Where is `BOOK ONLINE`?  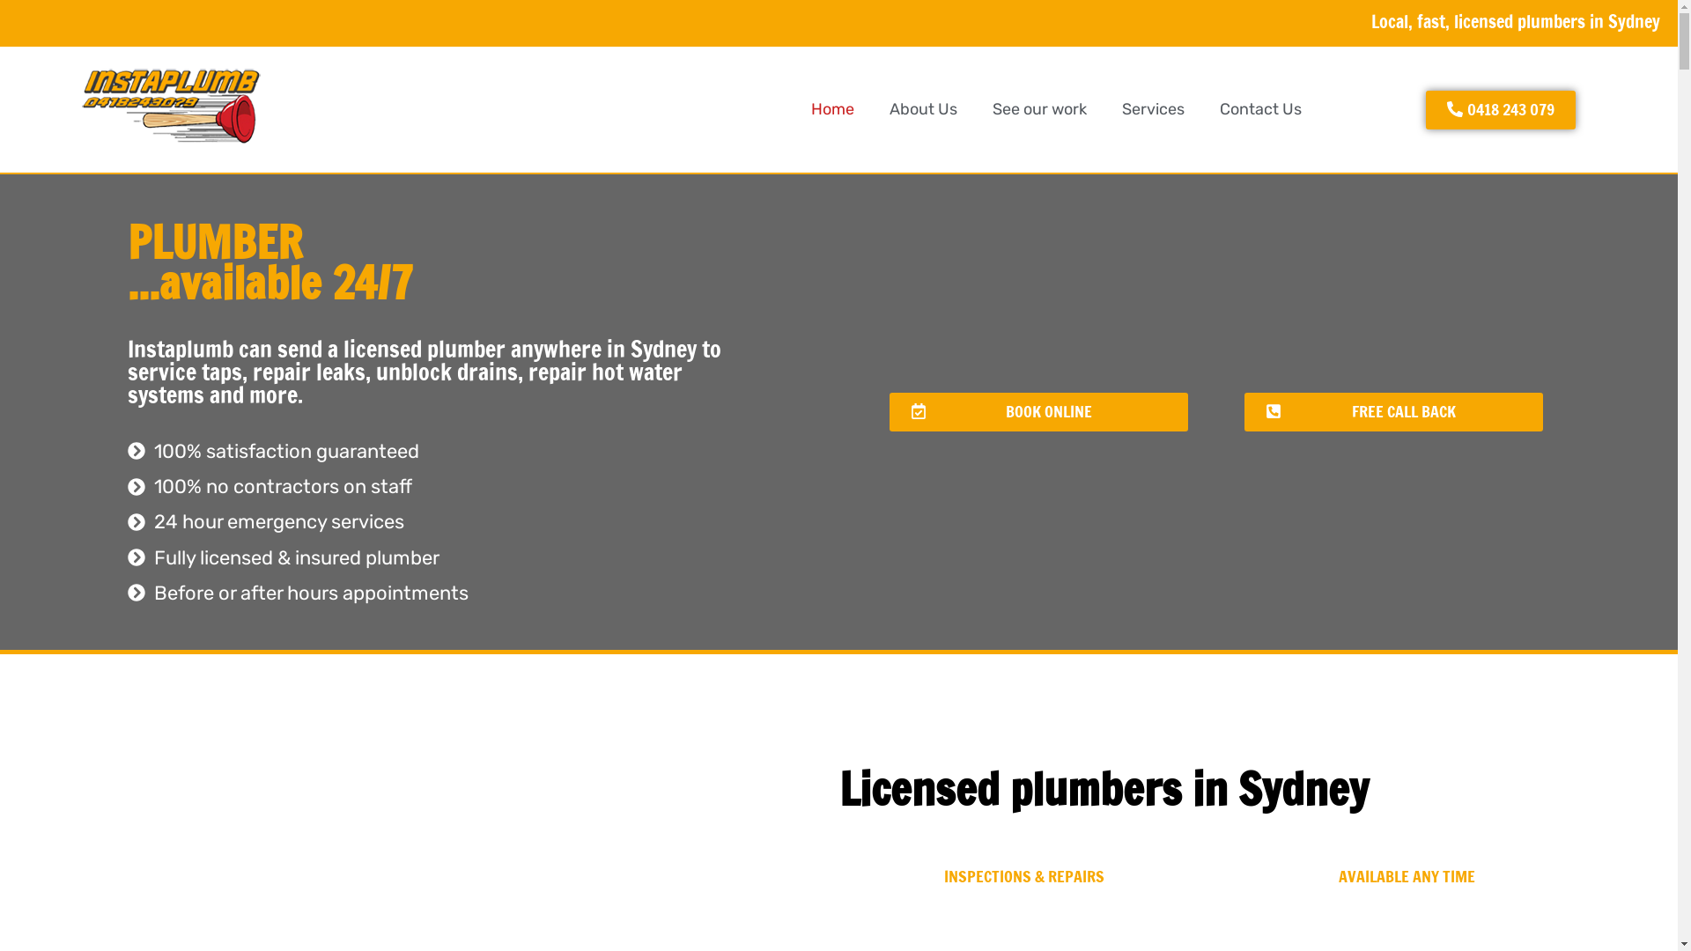 BOOK ONLINE is located at coordinates (1038, 412).